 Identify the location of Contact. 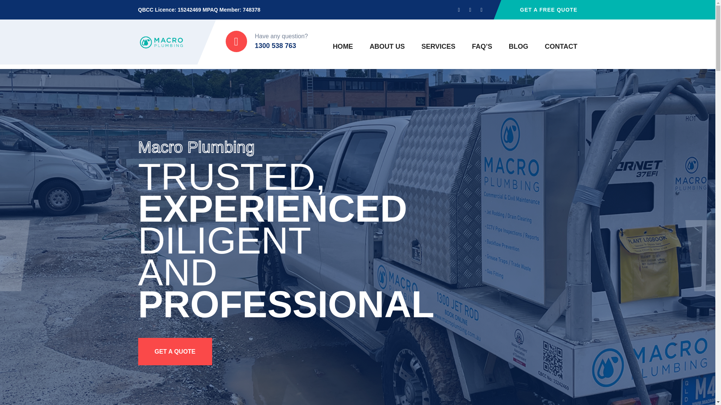
(561, 46).